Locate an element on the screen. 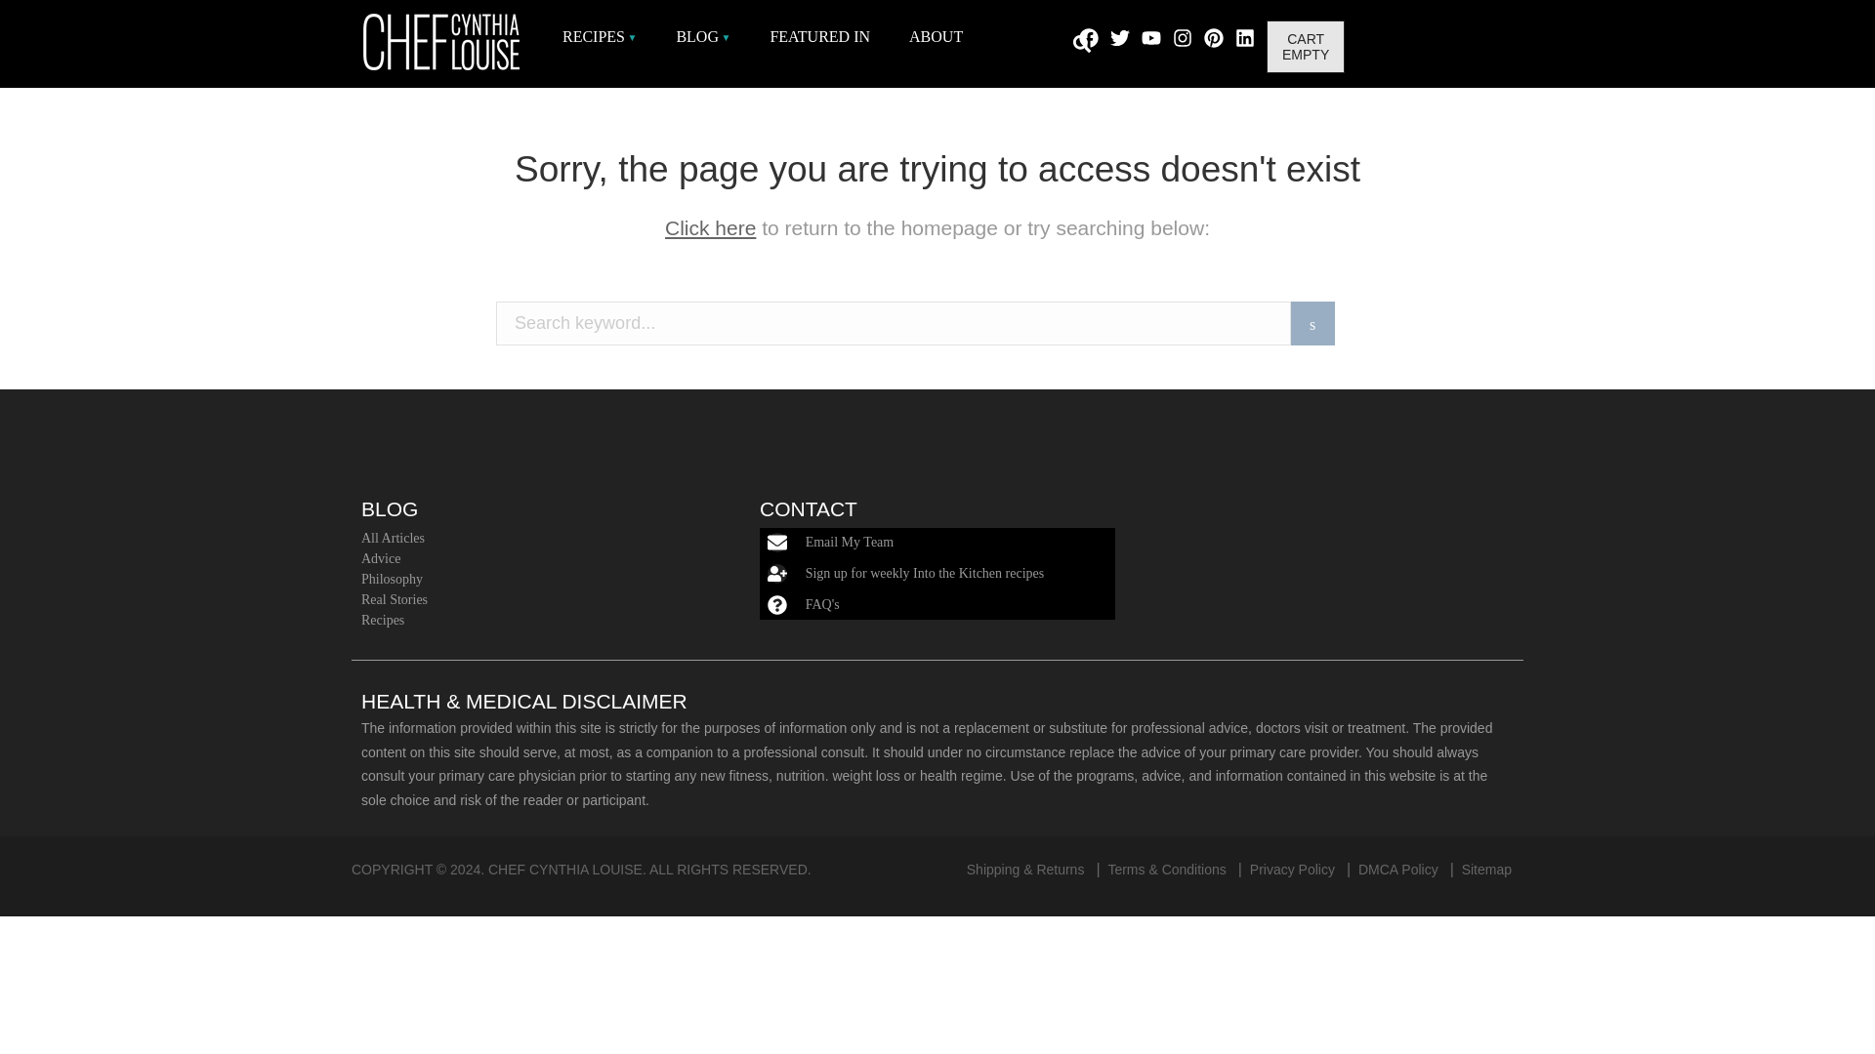 The image size is (1875, 1054). Sitemap is located at coordinates (1486, 869).